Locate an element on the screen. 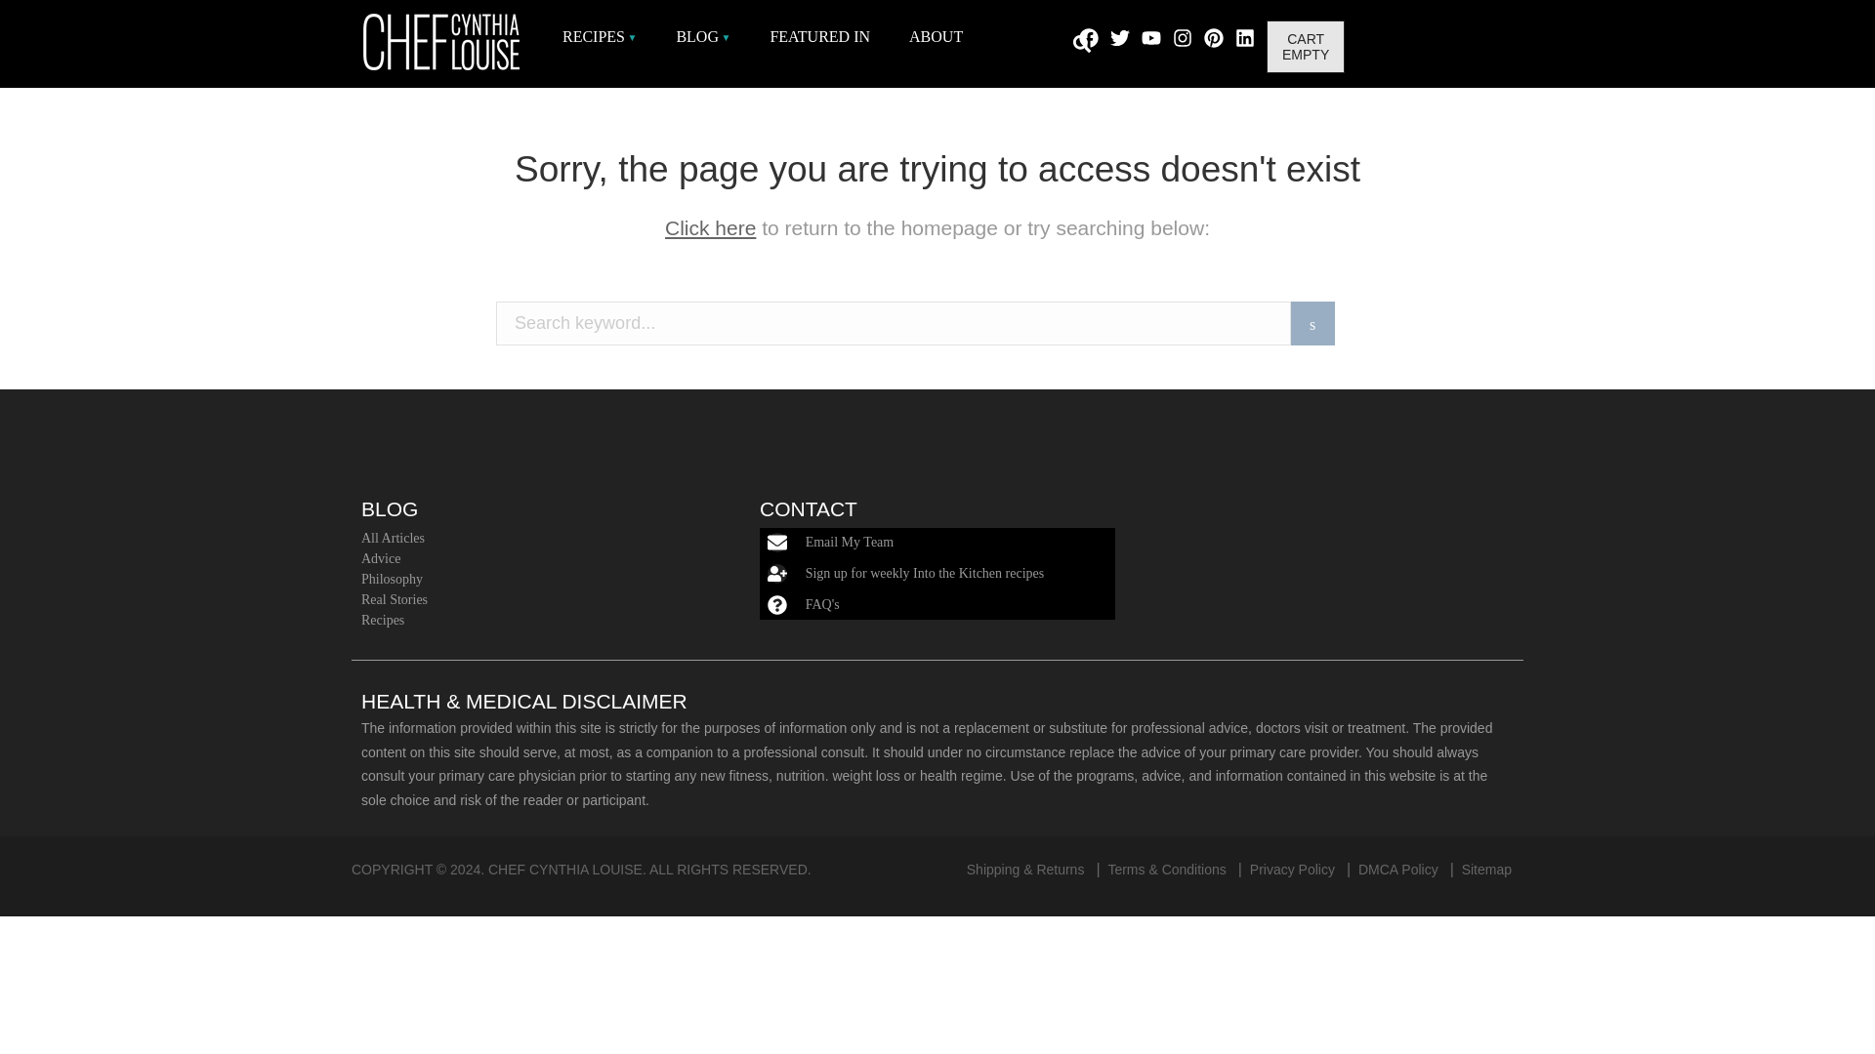 The image size is (1875, 1054). Sitemap is located at coordinates (1486, 869).